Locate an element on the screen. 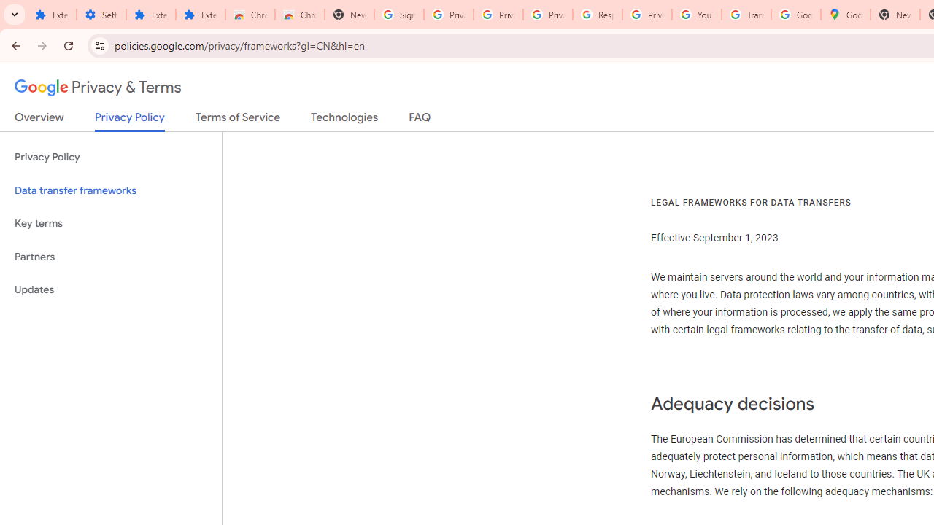 This screenshot has height=525, width=934. Extensions is located at coordinates (51, 15).